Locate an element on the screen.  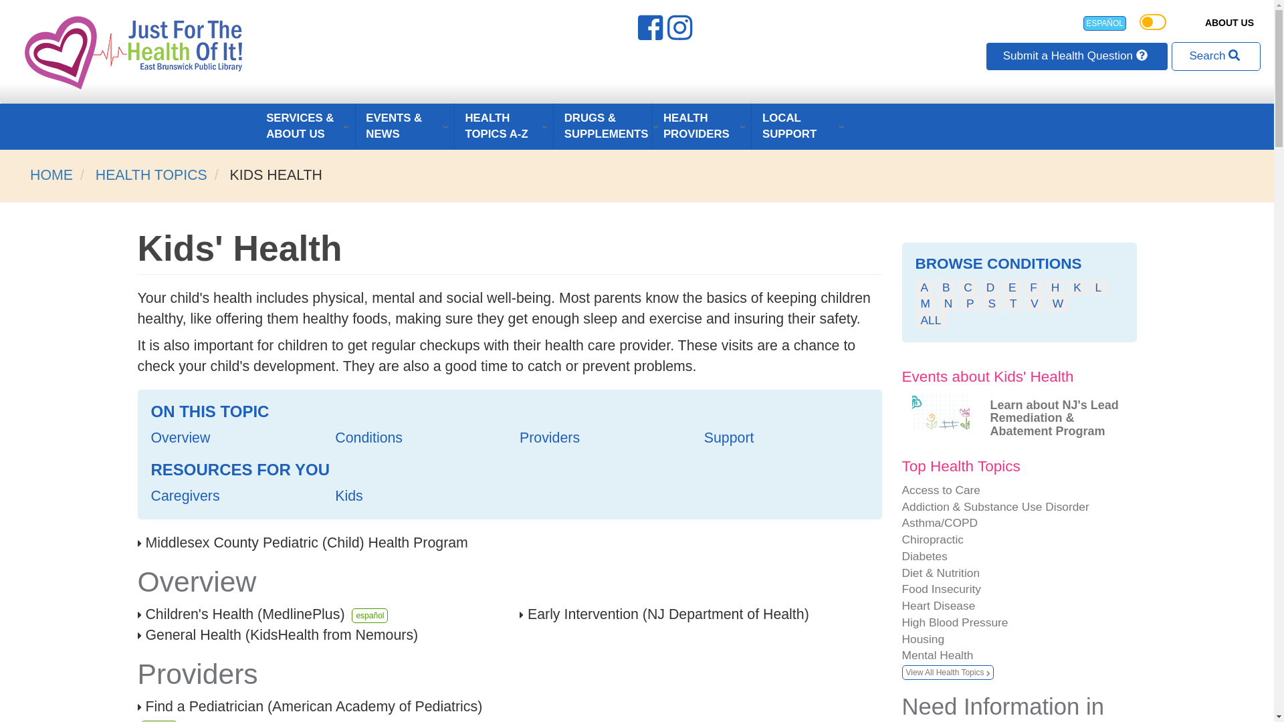
Home is located at coordinates (135, 52).